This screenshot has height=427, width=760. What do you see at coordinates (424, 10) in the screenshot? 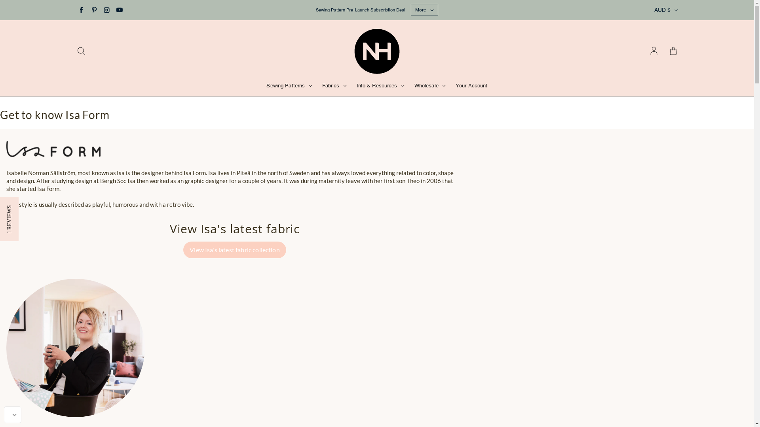
I see `More` at bounding box center [424, 10].